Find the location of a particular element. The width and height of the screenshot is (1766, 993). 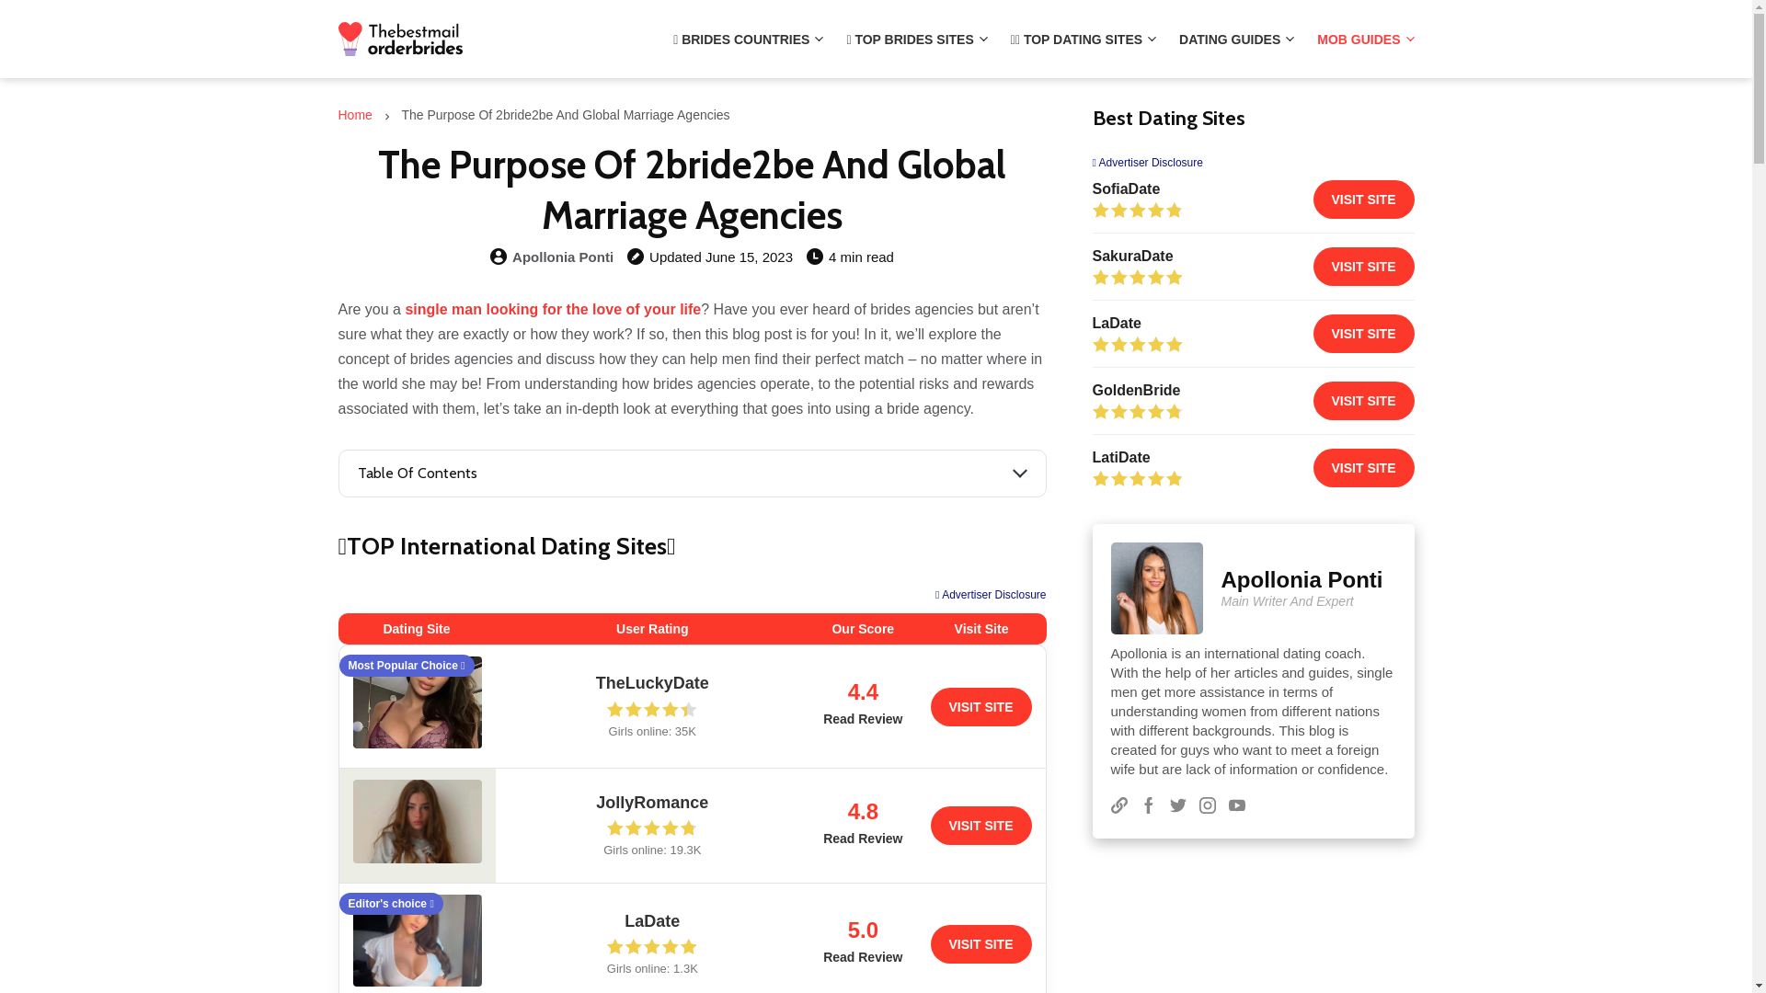

single man looking for the love of your life is located at coordinates (553, 309).